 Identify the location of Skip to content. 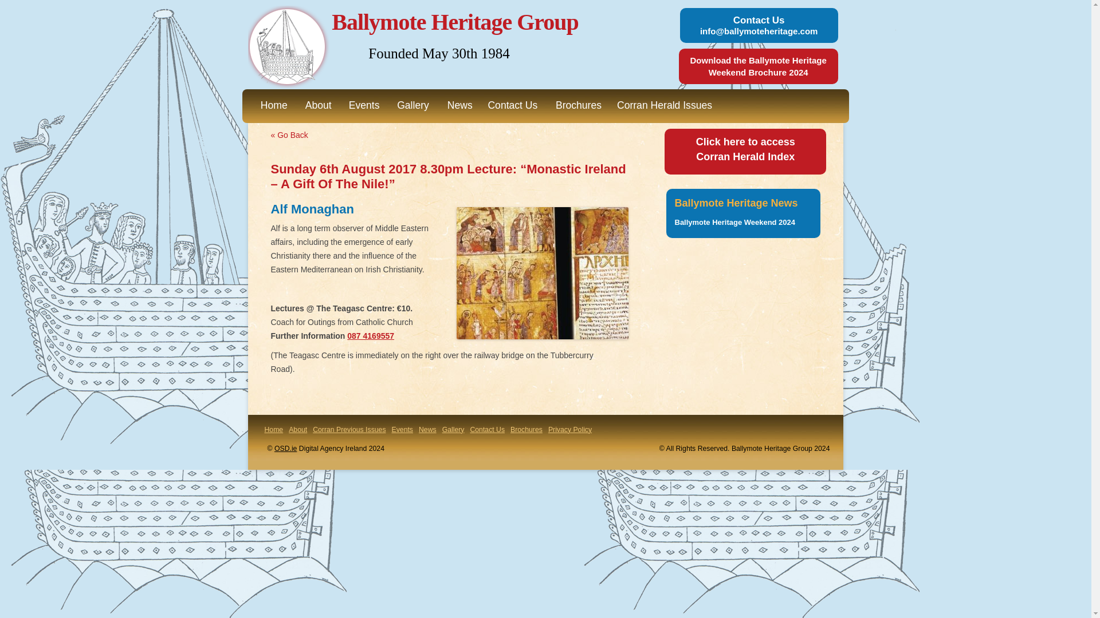
(572, 93).